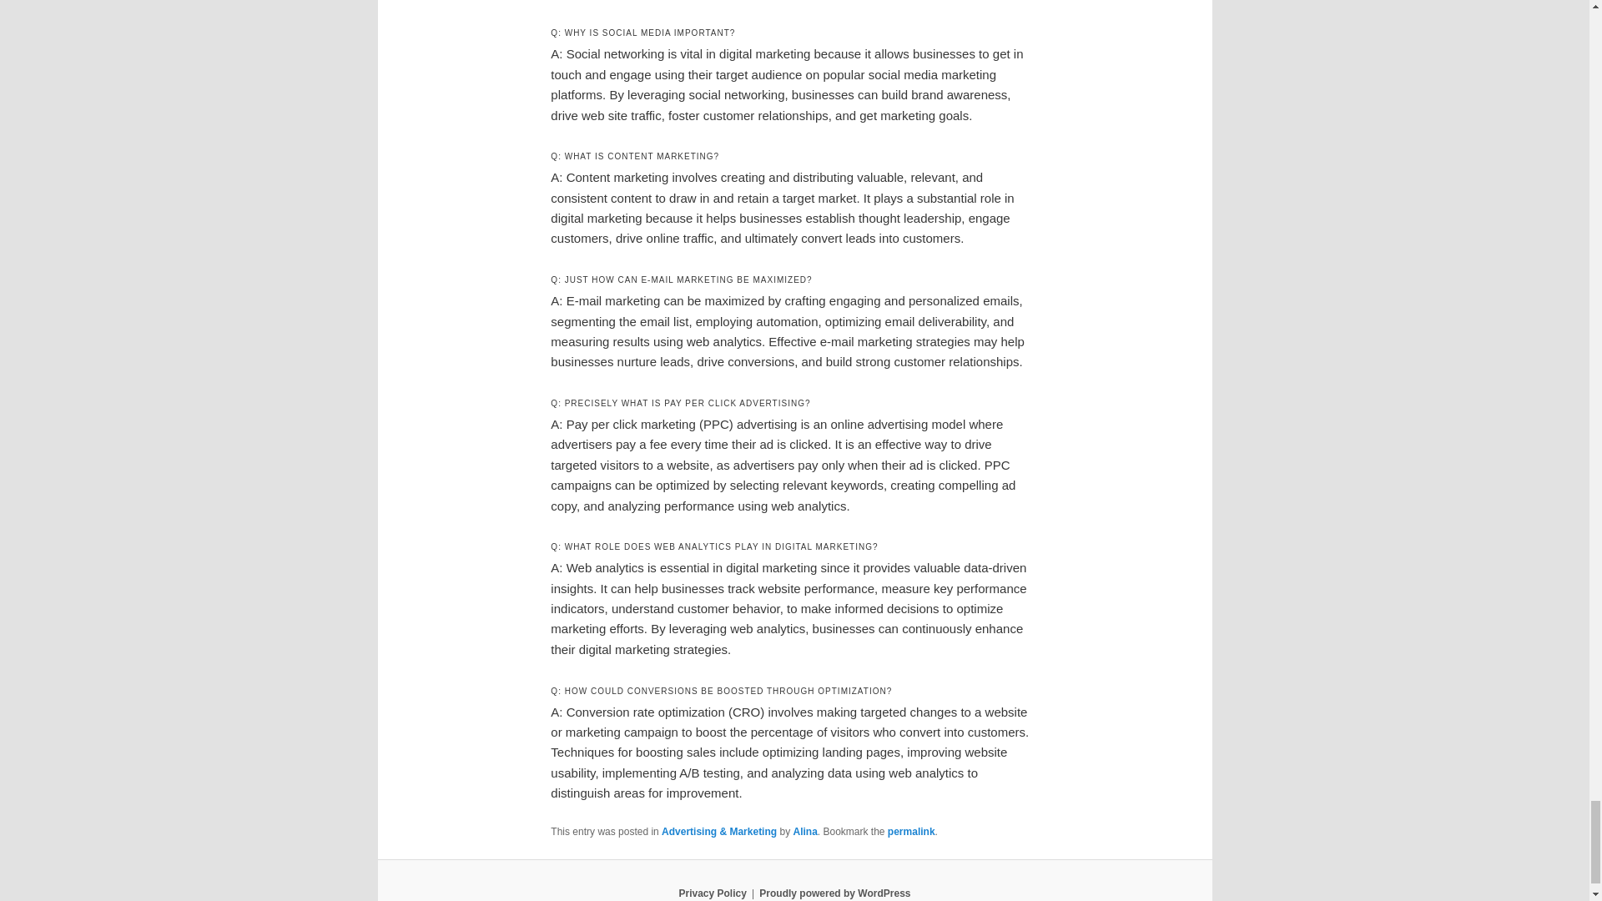  I want to click on Privacy Policy, so click(712, 893).